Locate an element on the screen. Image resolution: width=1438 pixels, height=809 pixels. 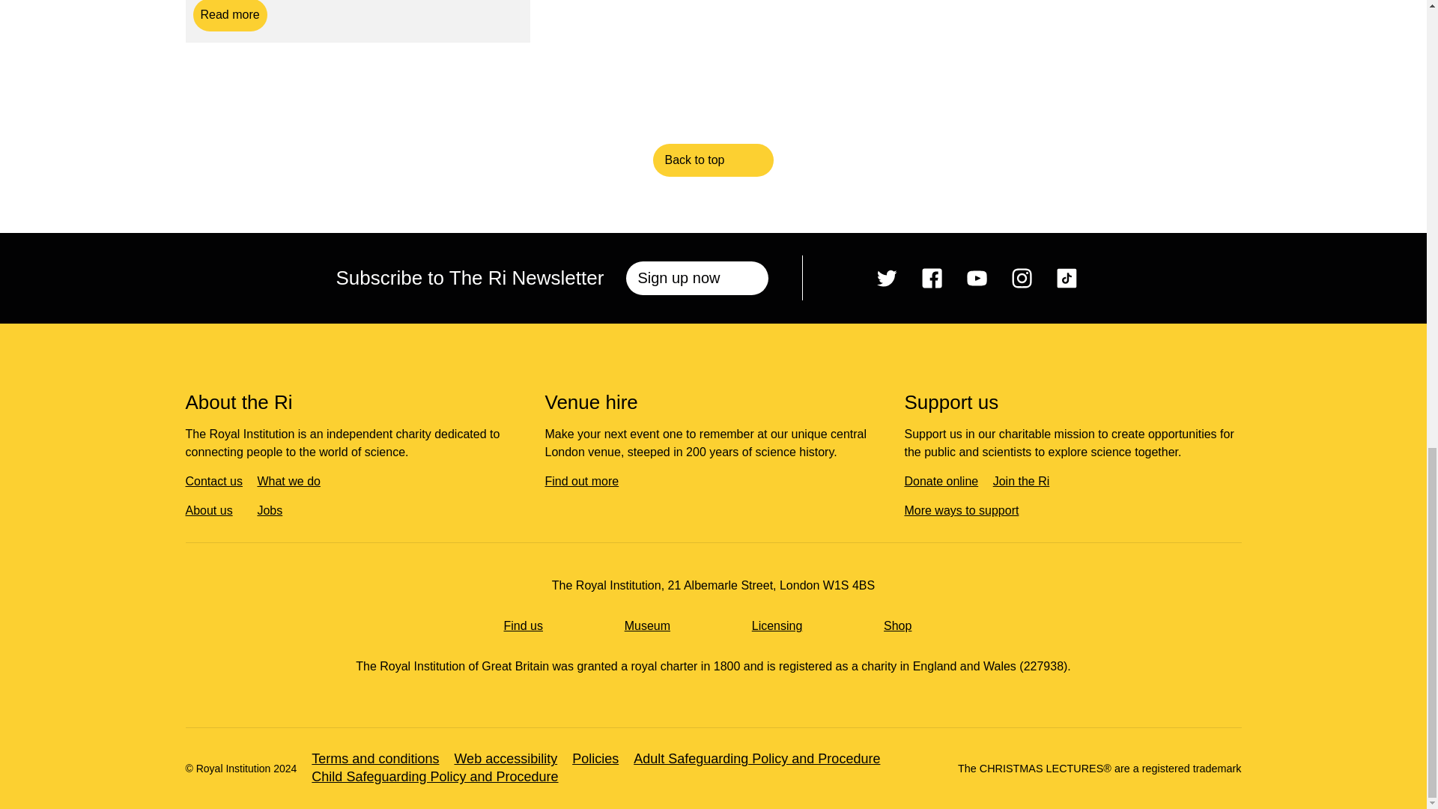
Donate online is located at coordinates (947, 481).